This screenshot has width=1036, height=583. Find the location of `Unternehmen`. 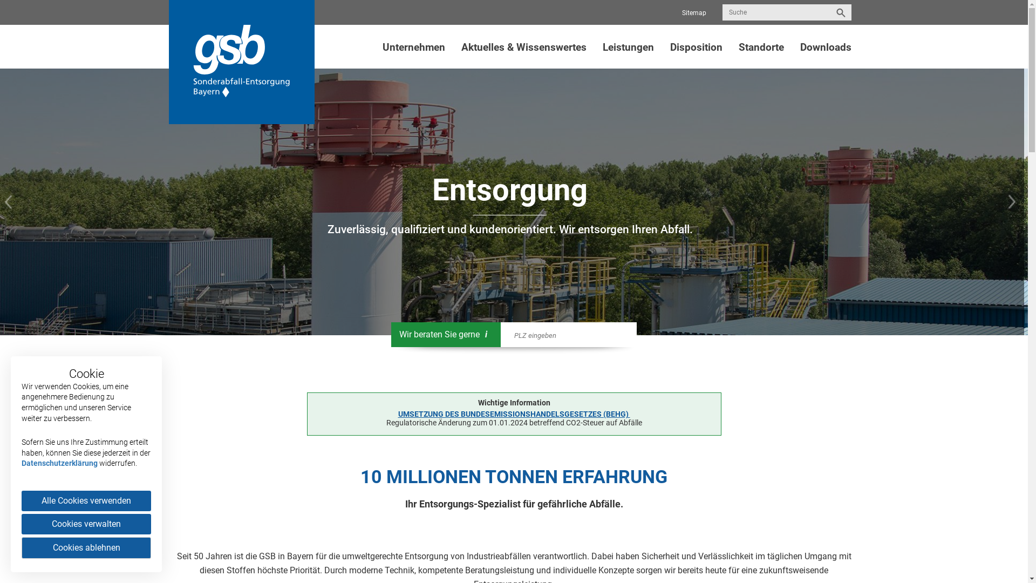

Unternehmen is located at coordinates (414, 48).